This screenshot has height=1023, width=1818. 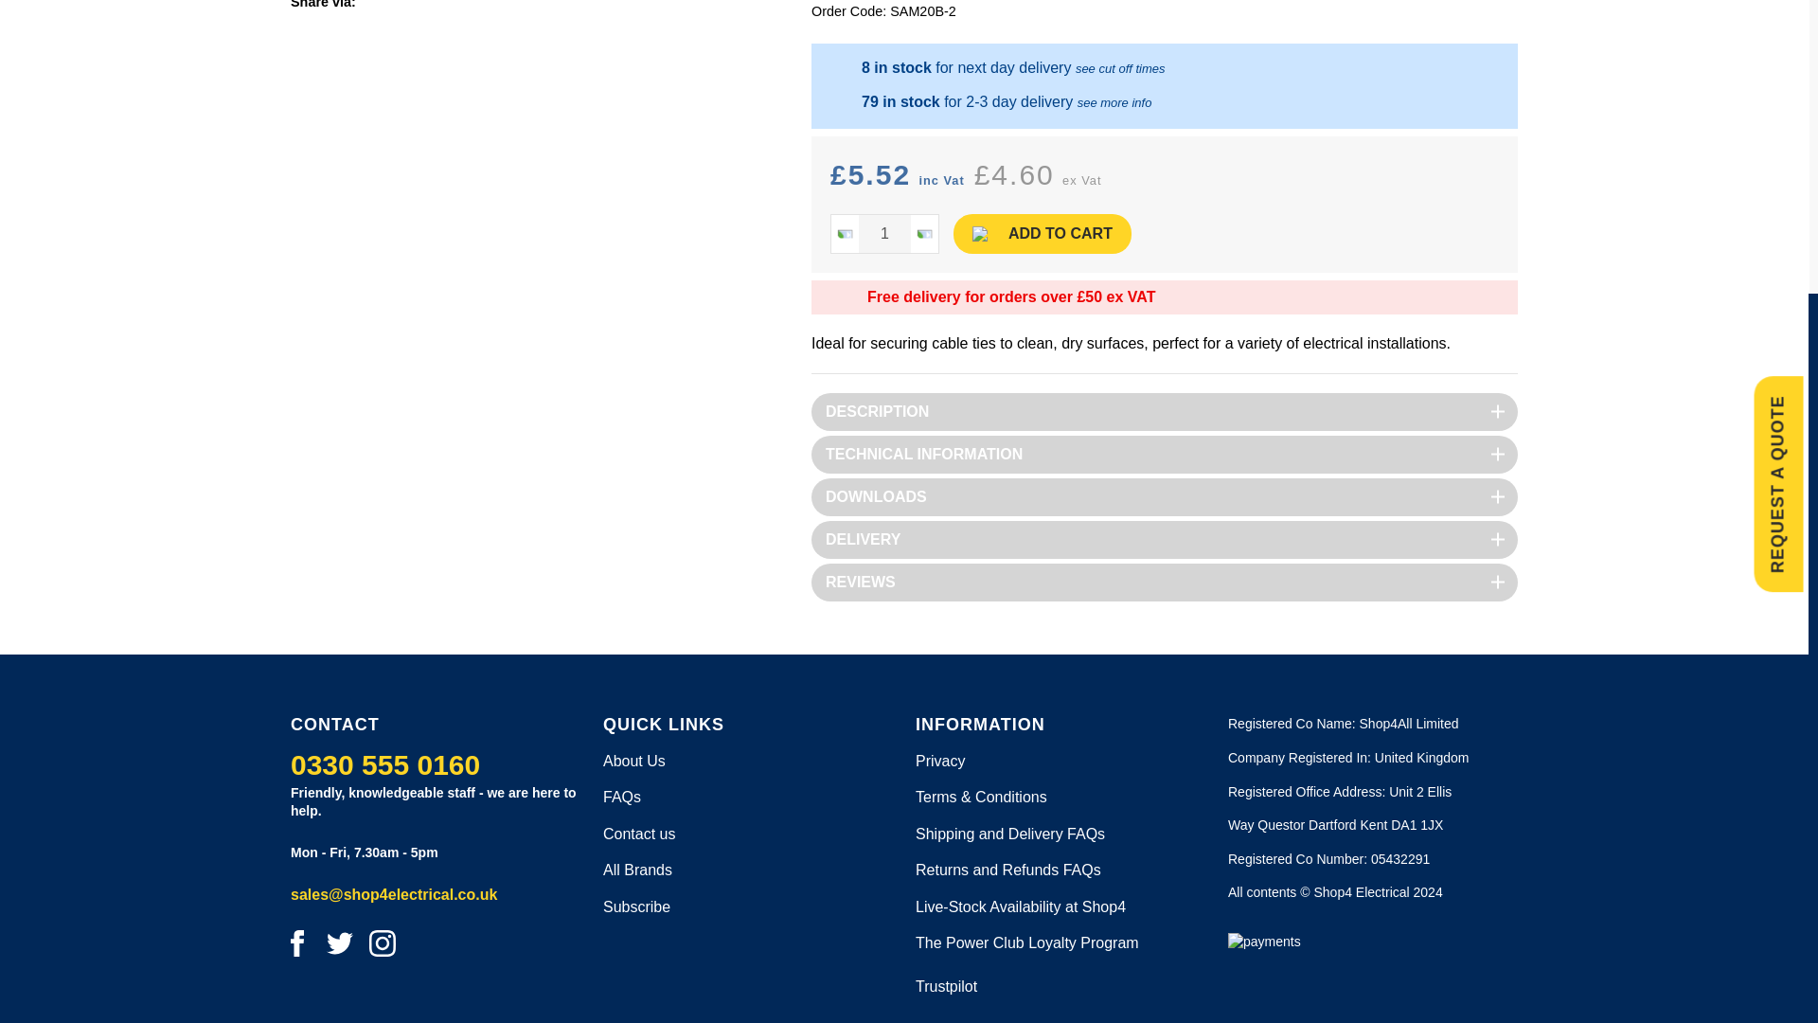 What do you see at coordinates (981, 796) in the screenshot?
I see `Our terms and conditions of use` at bounding box center [981, 796].